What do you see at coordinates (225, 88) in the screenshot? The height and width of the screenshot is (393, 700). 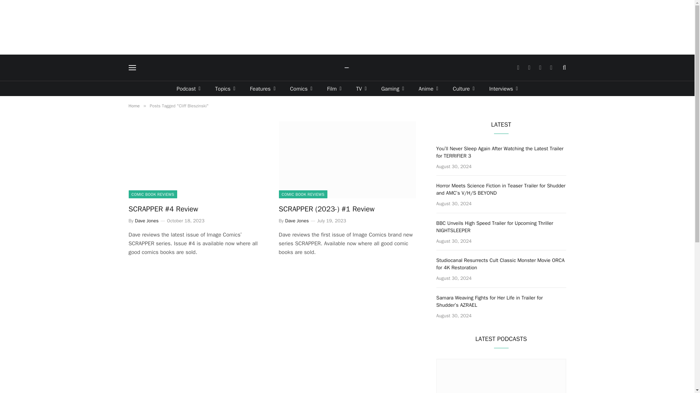 I see `Topics` at bounding box center [225, 88].